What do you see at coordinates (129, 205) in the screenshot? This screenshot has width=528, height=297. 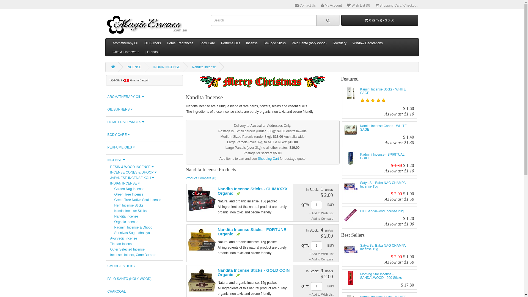 I see `Hem Incense Sticks` at bounding box center [129, 205].